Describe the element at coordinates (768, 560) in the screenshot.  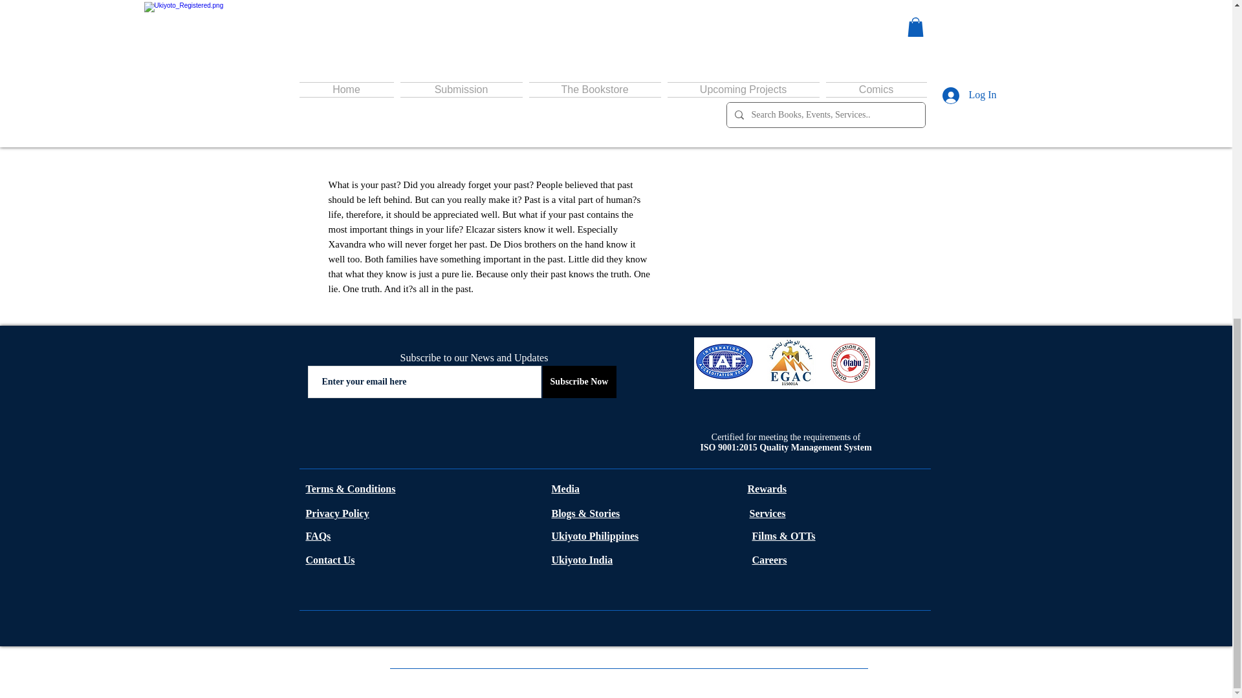
I see `Careers` at that location.